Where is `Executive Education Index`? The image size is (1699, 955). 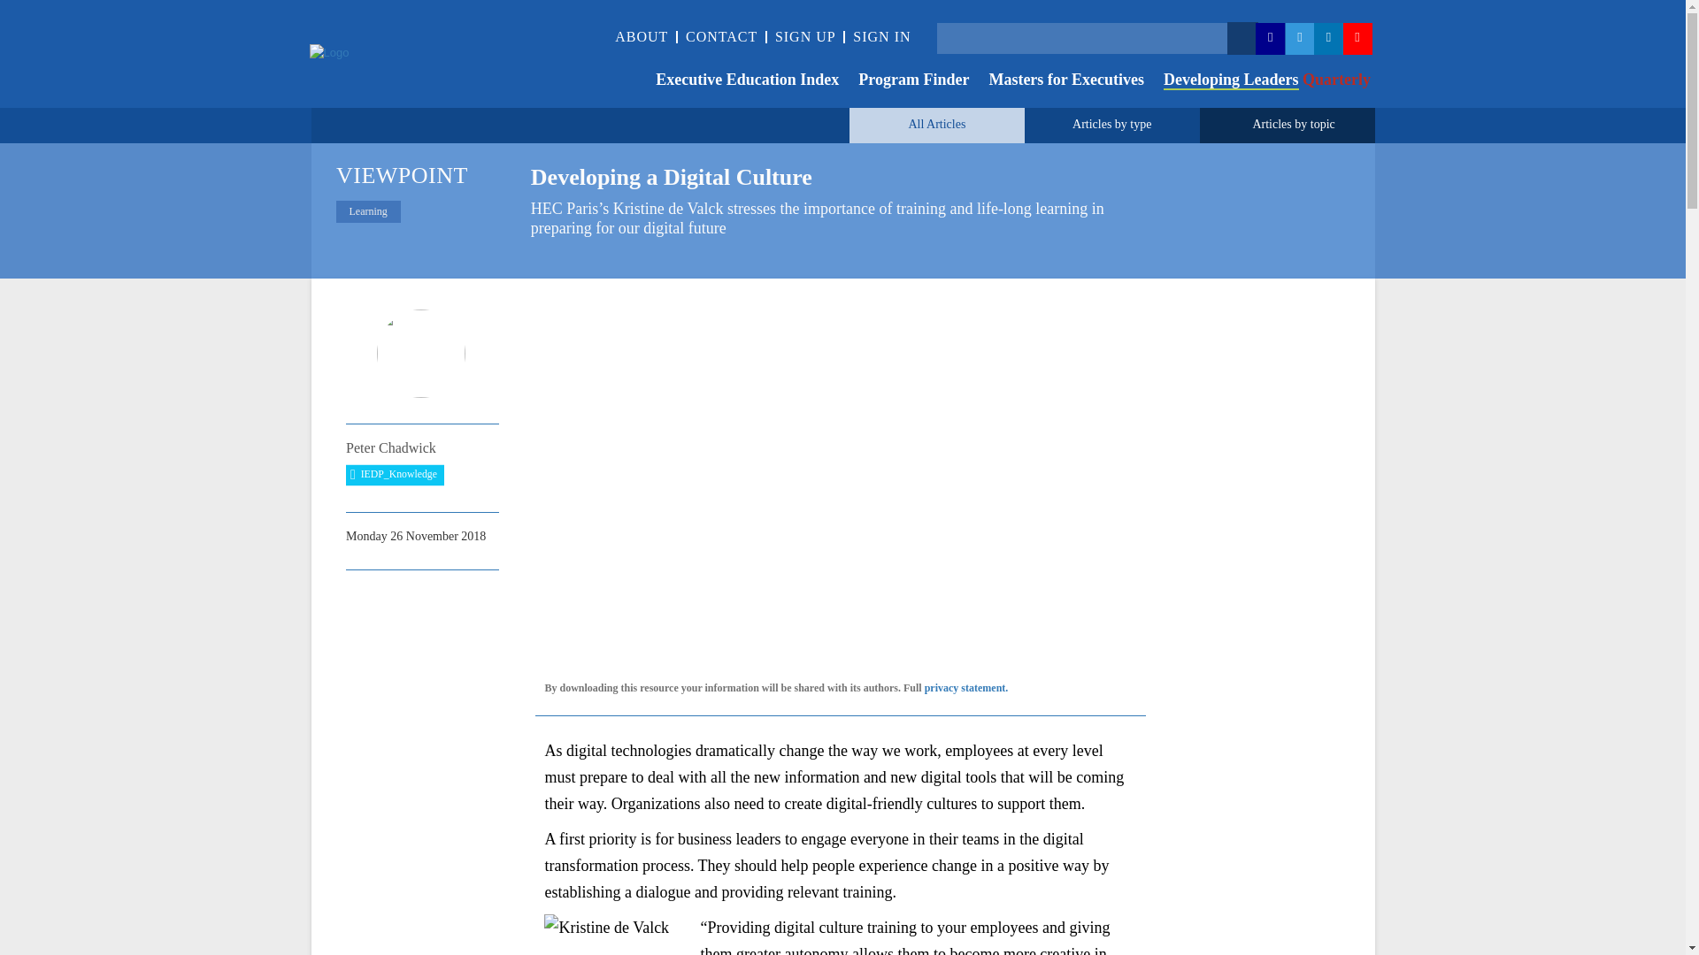
Executive Education Index is located at coordinates (737, 81).